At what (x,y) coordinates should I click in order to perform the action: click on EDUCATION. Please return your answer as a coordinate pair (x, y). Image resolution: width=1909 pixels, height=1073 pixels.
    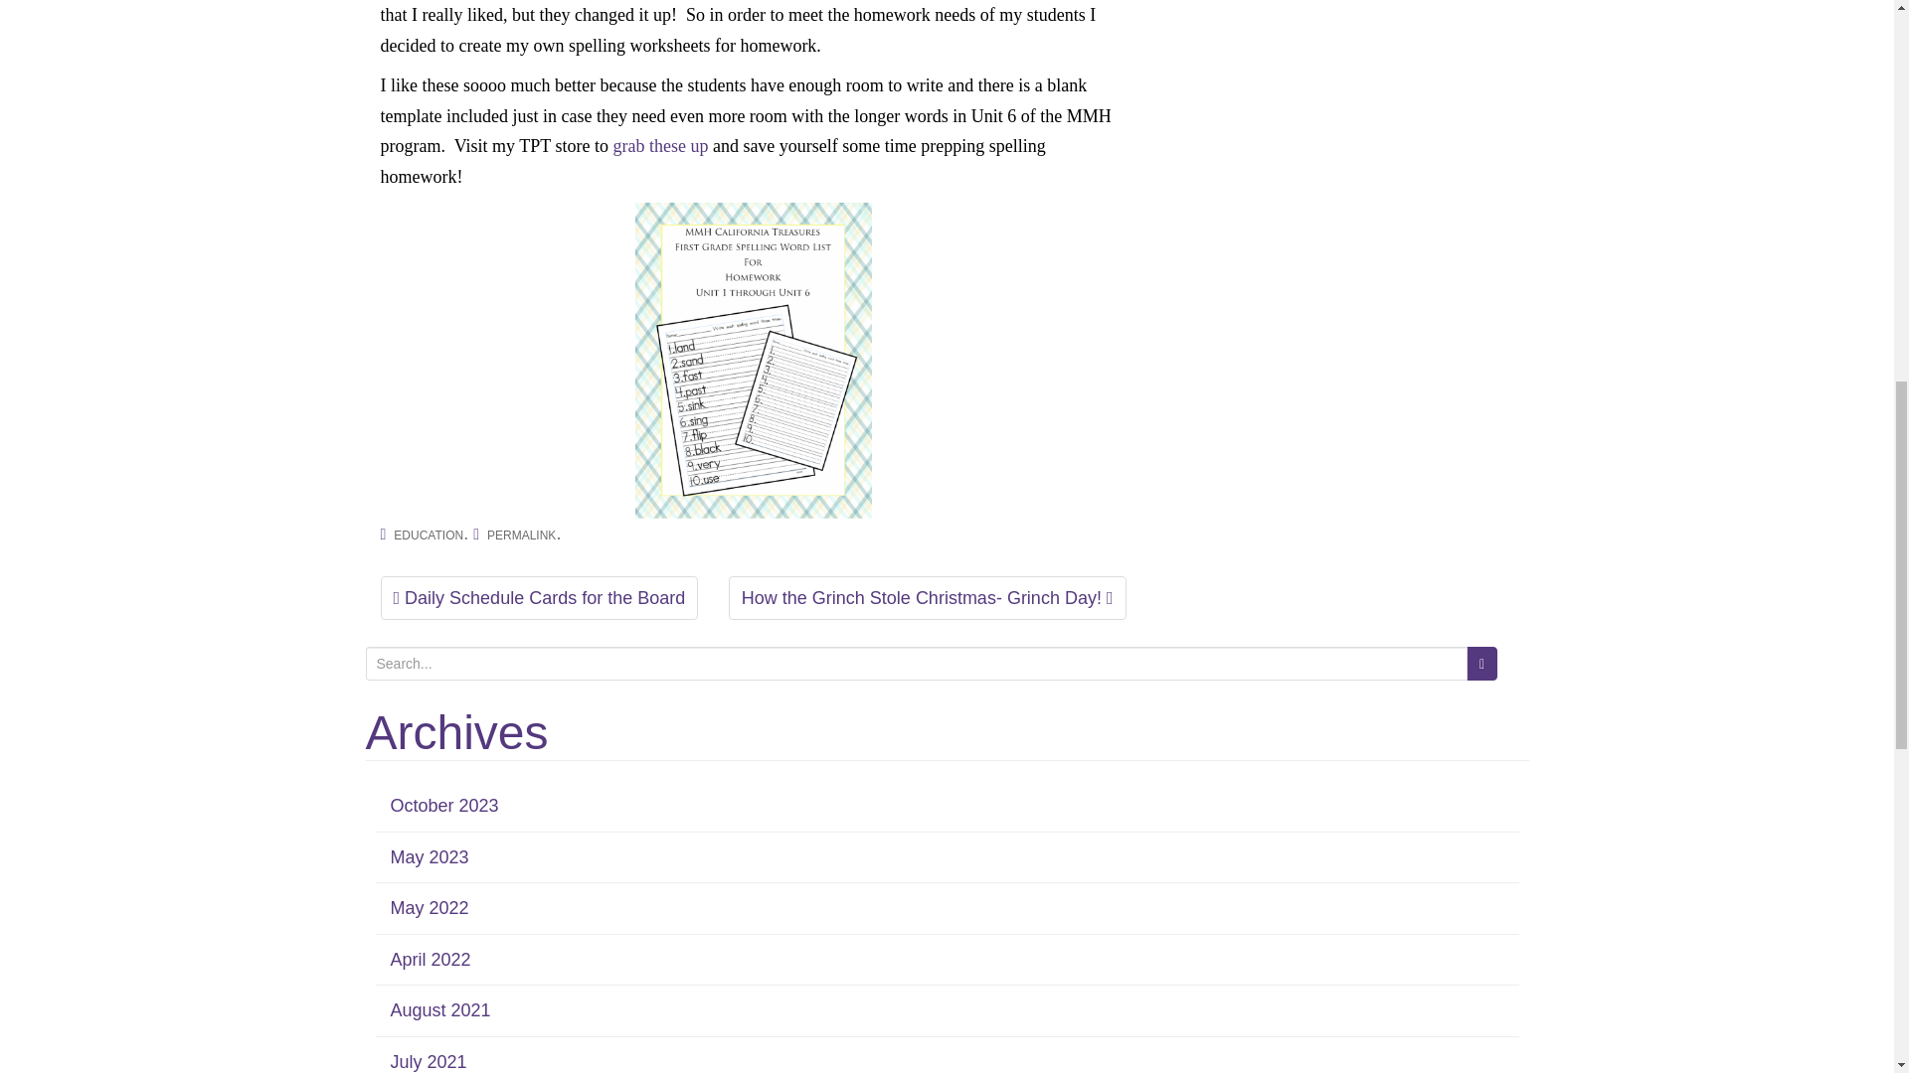
    Looking at the image, I should click on (428, 536).